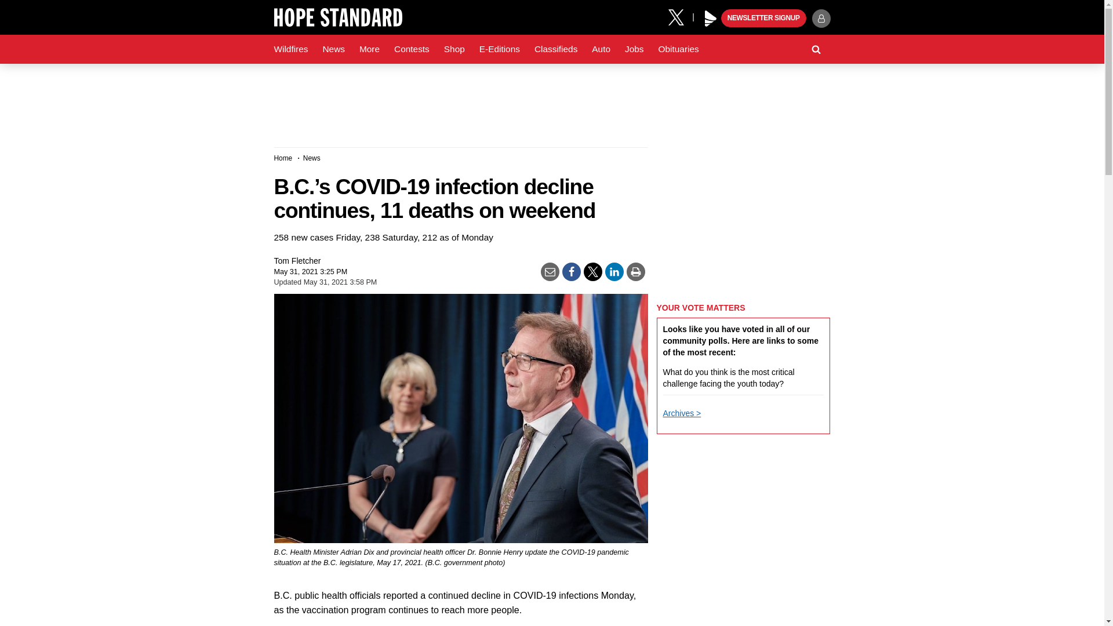 The height and width of the screenshot is (626, 1113). I want to click on Play, so click(711, 19).